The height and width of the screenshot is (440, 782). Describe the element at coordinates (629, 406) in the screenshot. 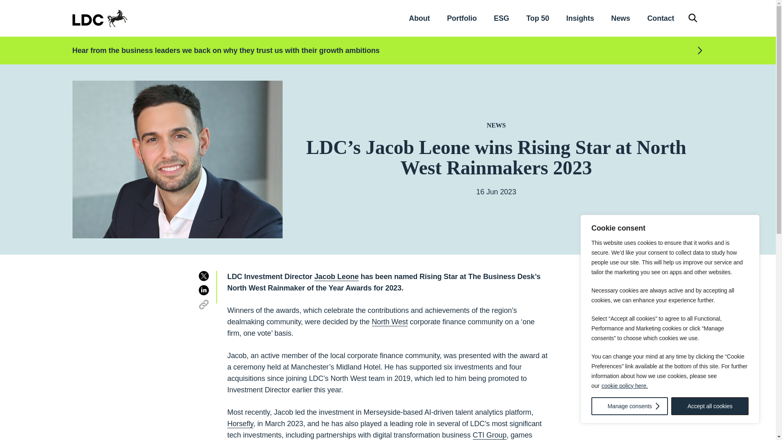

I see `Manage consents` at that location.